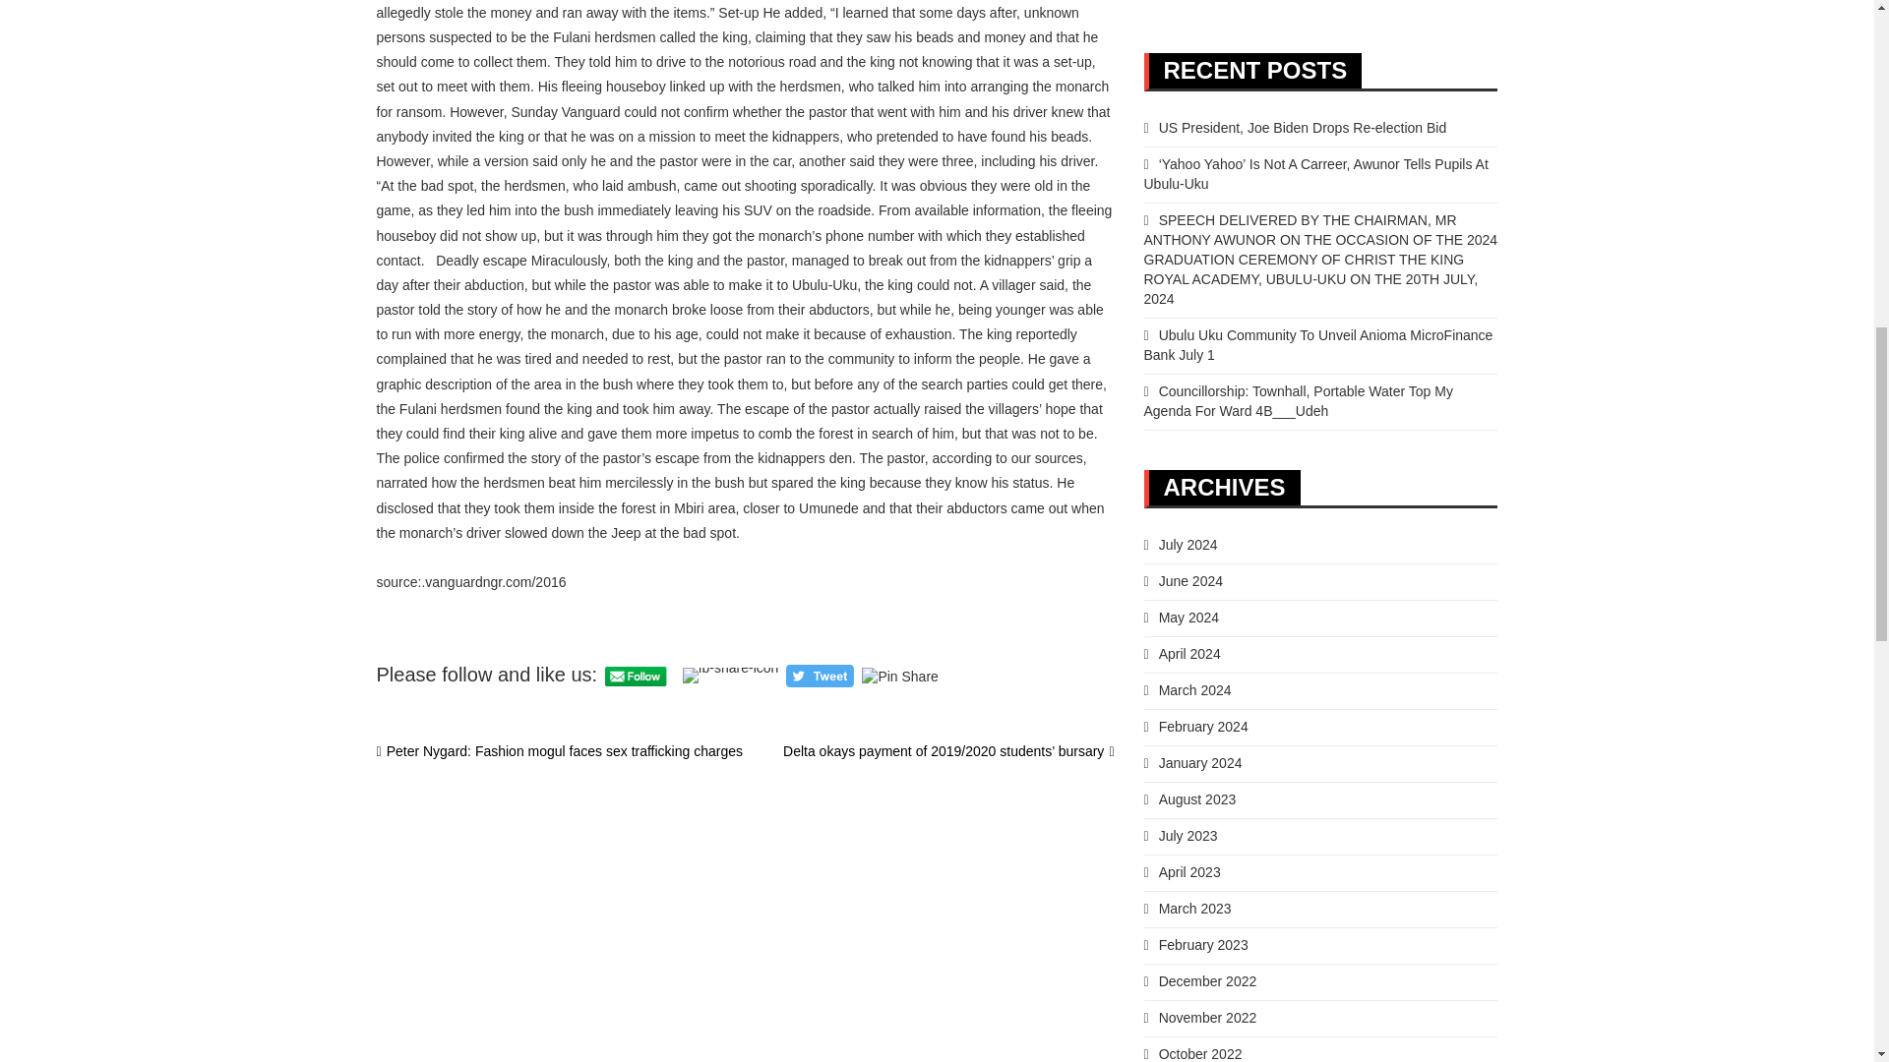  I want to click on Peter Nygard: Fashion mogul faces sex trafficking charges, so click(559, 751).